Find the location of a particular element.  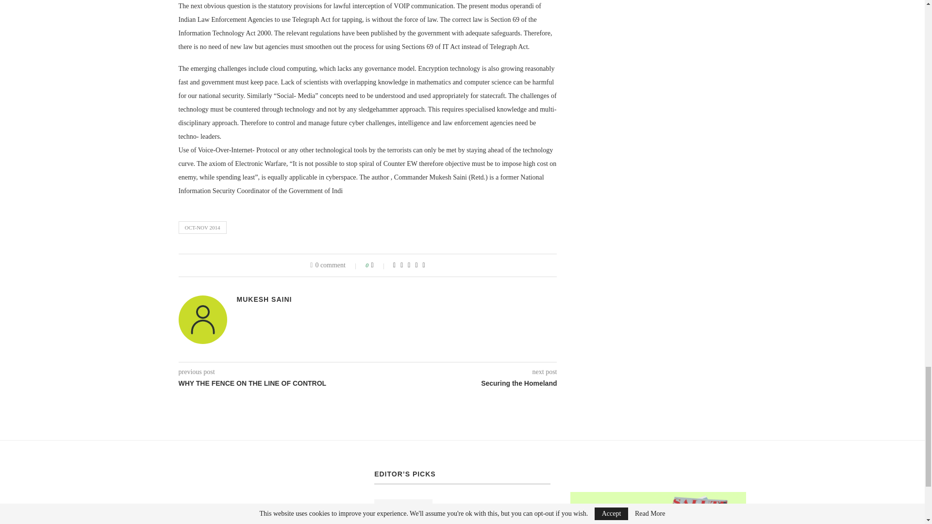

Author Mukesh Saini is located at coordinates (264, 299).